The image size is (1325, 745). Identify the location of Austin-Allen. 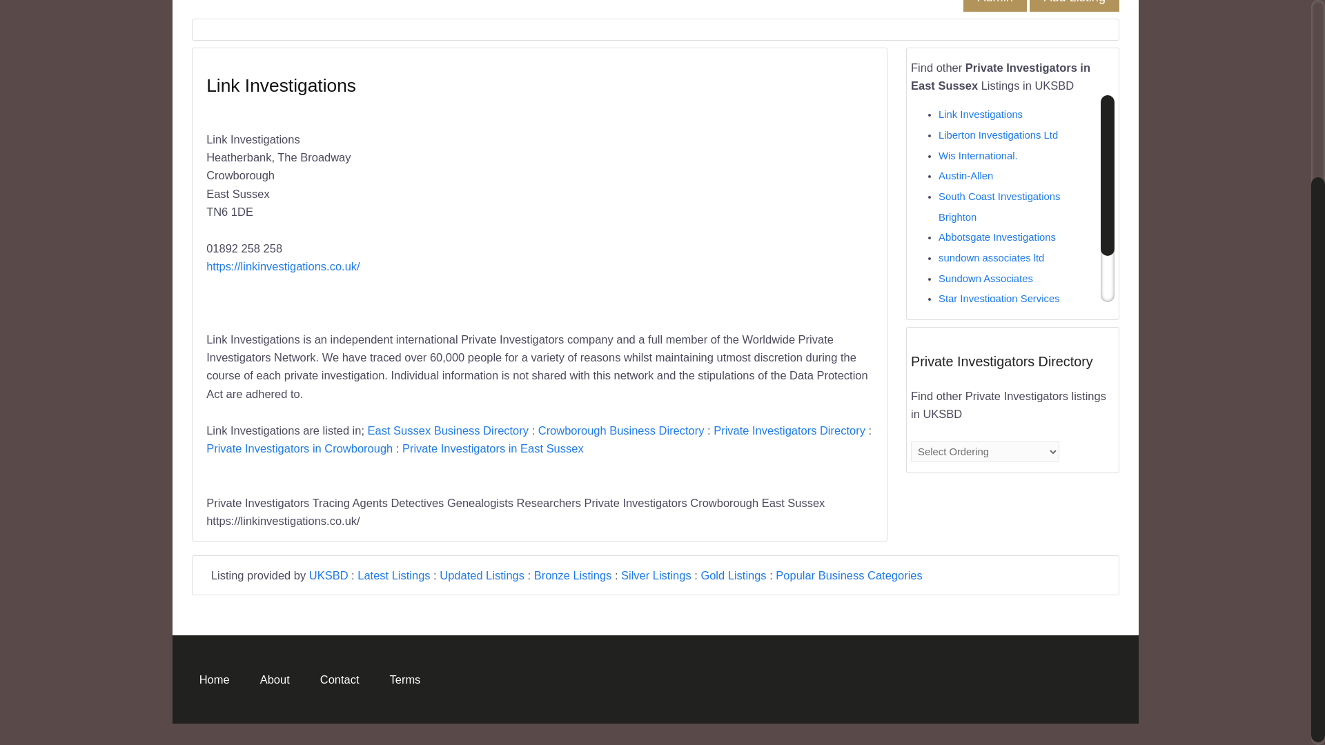
(965, 176).